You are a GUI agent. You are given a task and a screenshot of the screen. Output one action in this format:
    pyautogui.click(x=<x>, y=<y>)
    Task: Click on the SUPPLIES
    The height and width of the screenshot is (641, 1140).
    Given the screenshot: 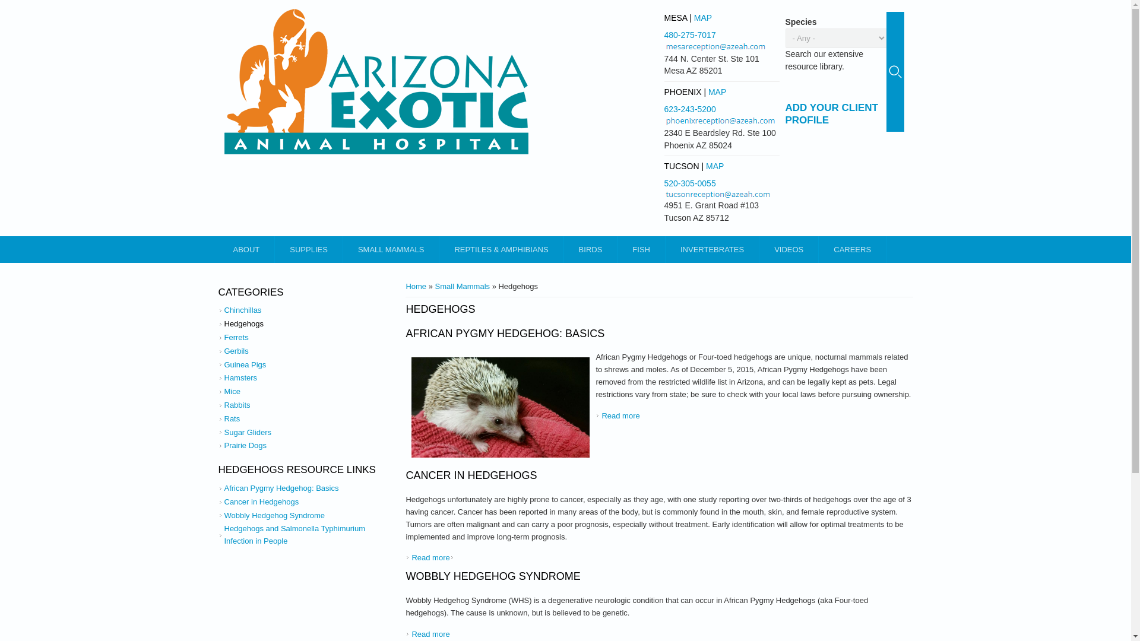 What is the action you would take?
    pyautogui.click(x=309, y=249)
    